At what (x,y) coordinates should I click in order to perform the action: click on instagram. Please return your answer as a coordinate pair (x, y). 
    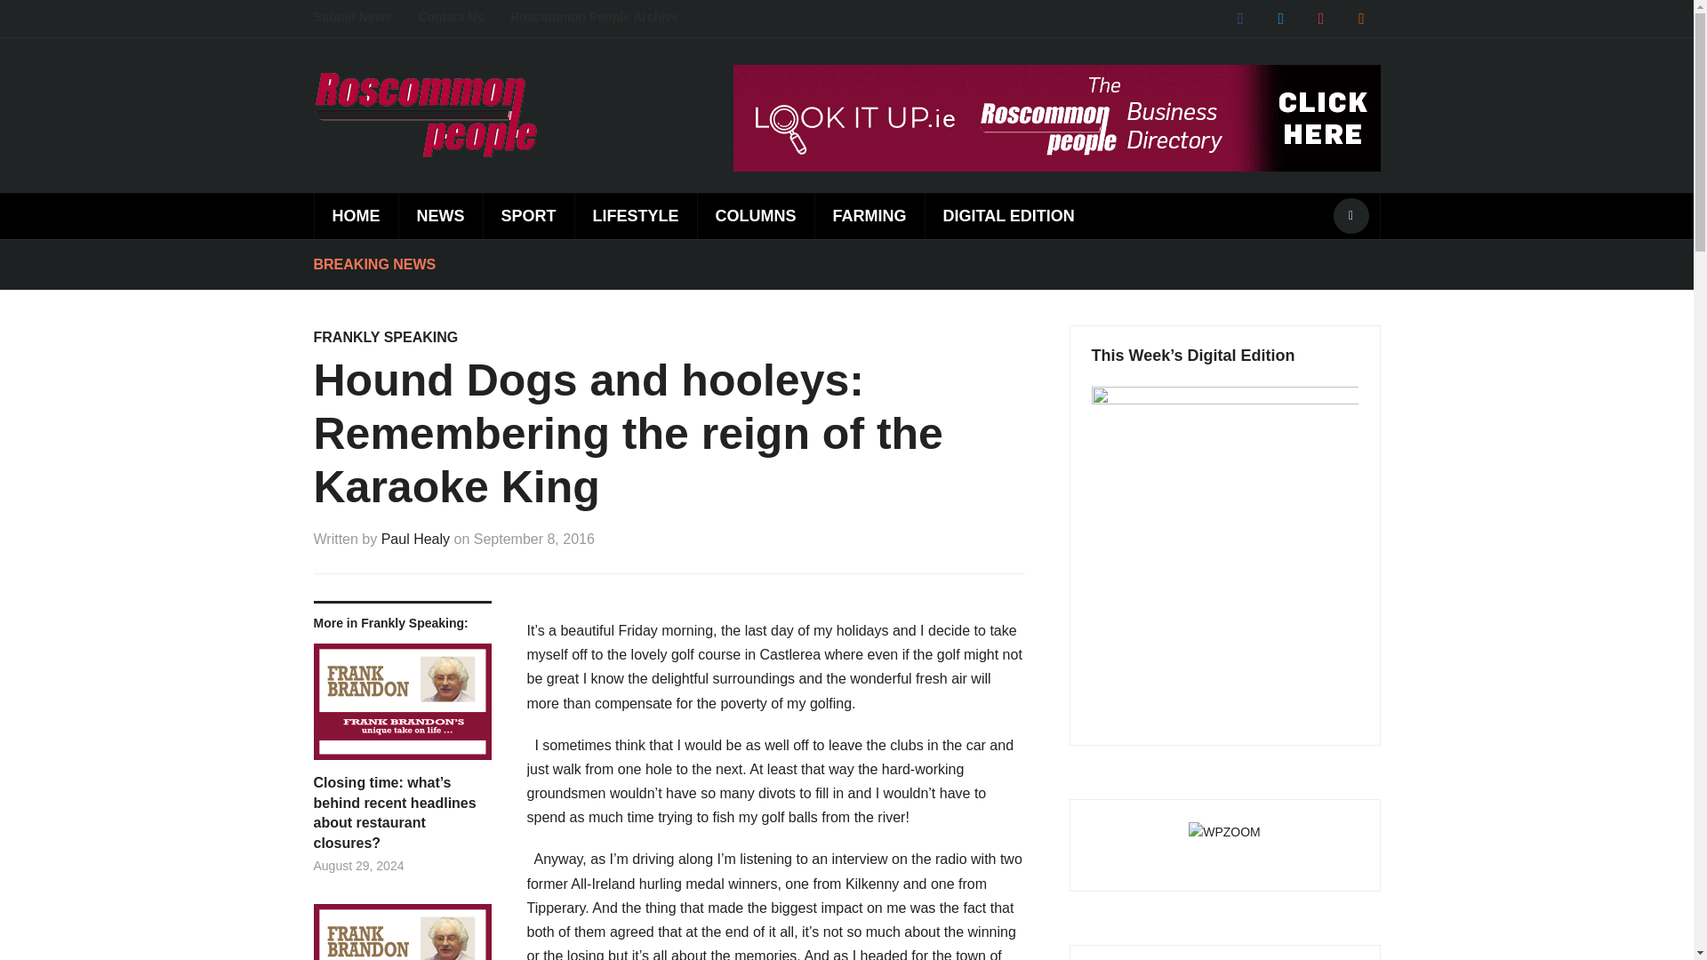
    Looking at the image, I should click on (1321, 18).